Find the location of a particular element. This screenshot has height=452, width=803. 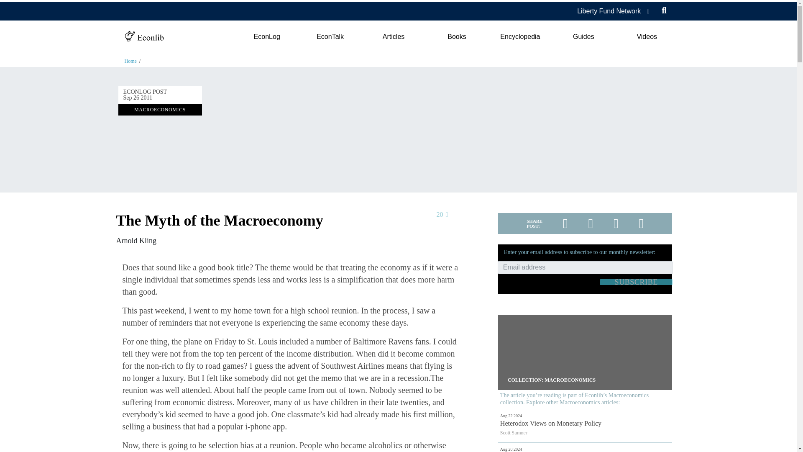

Subscribe is located at coordinates (636, 282).